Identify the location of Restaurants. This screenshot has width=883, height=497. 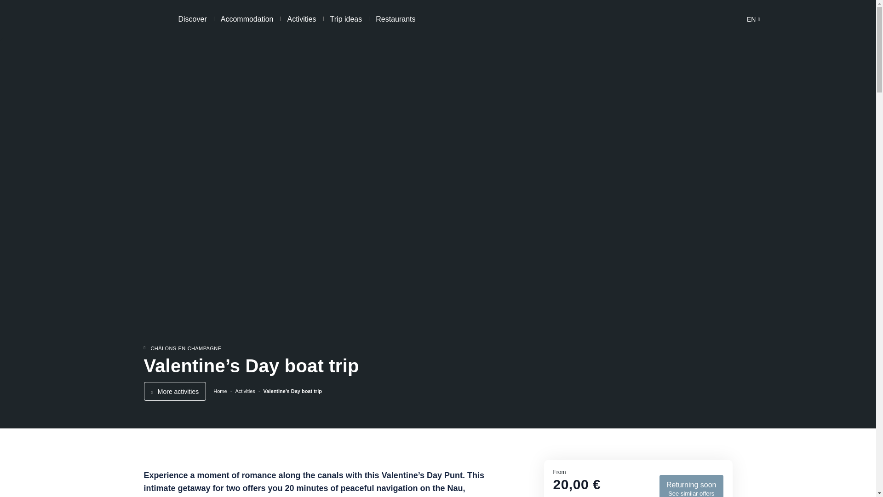
(396, 18).